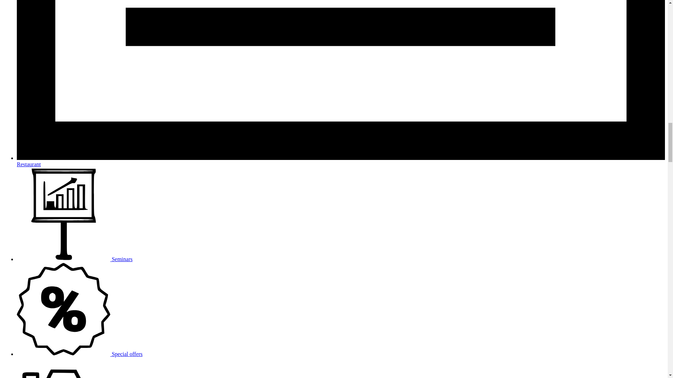 This screenshot has height=378, width=673. Describe the element at coordinates (75, 259) in the screenshot. I see `Seminars` at that location.